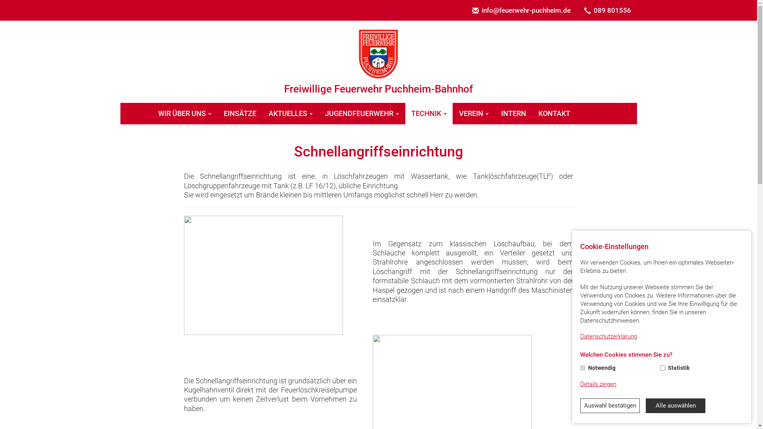 The width and height of the screenshot is (763, 429). Describe the element at coordinates (521, 10) in the screenshot. I see `info@feuerwehr-puchheim.de` at that location.